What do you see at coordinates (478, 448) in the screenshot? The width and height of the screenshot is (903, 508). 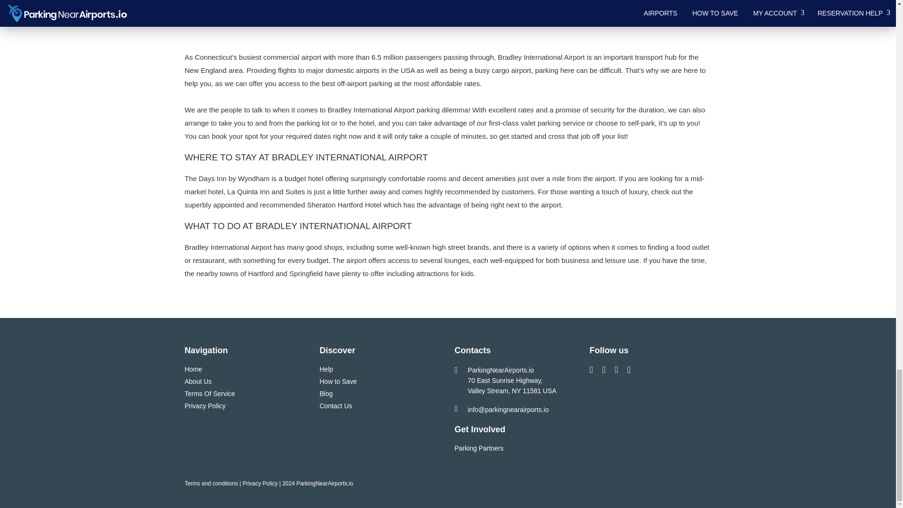 I see `Parking Partners` at bounding box center [478, 448].